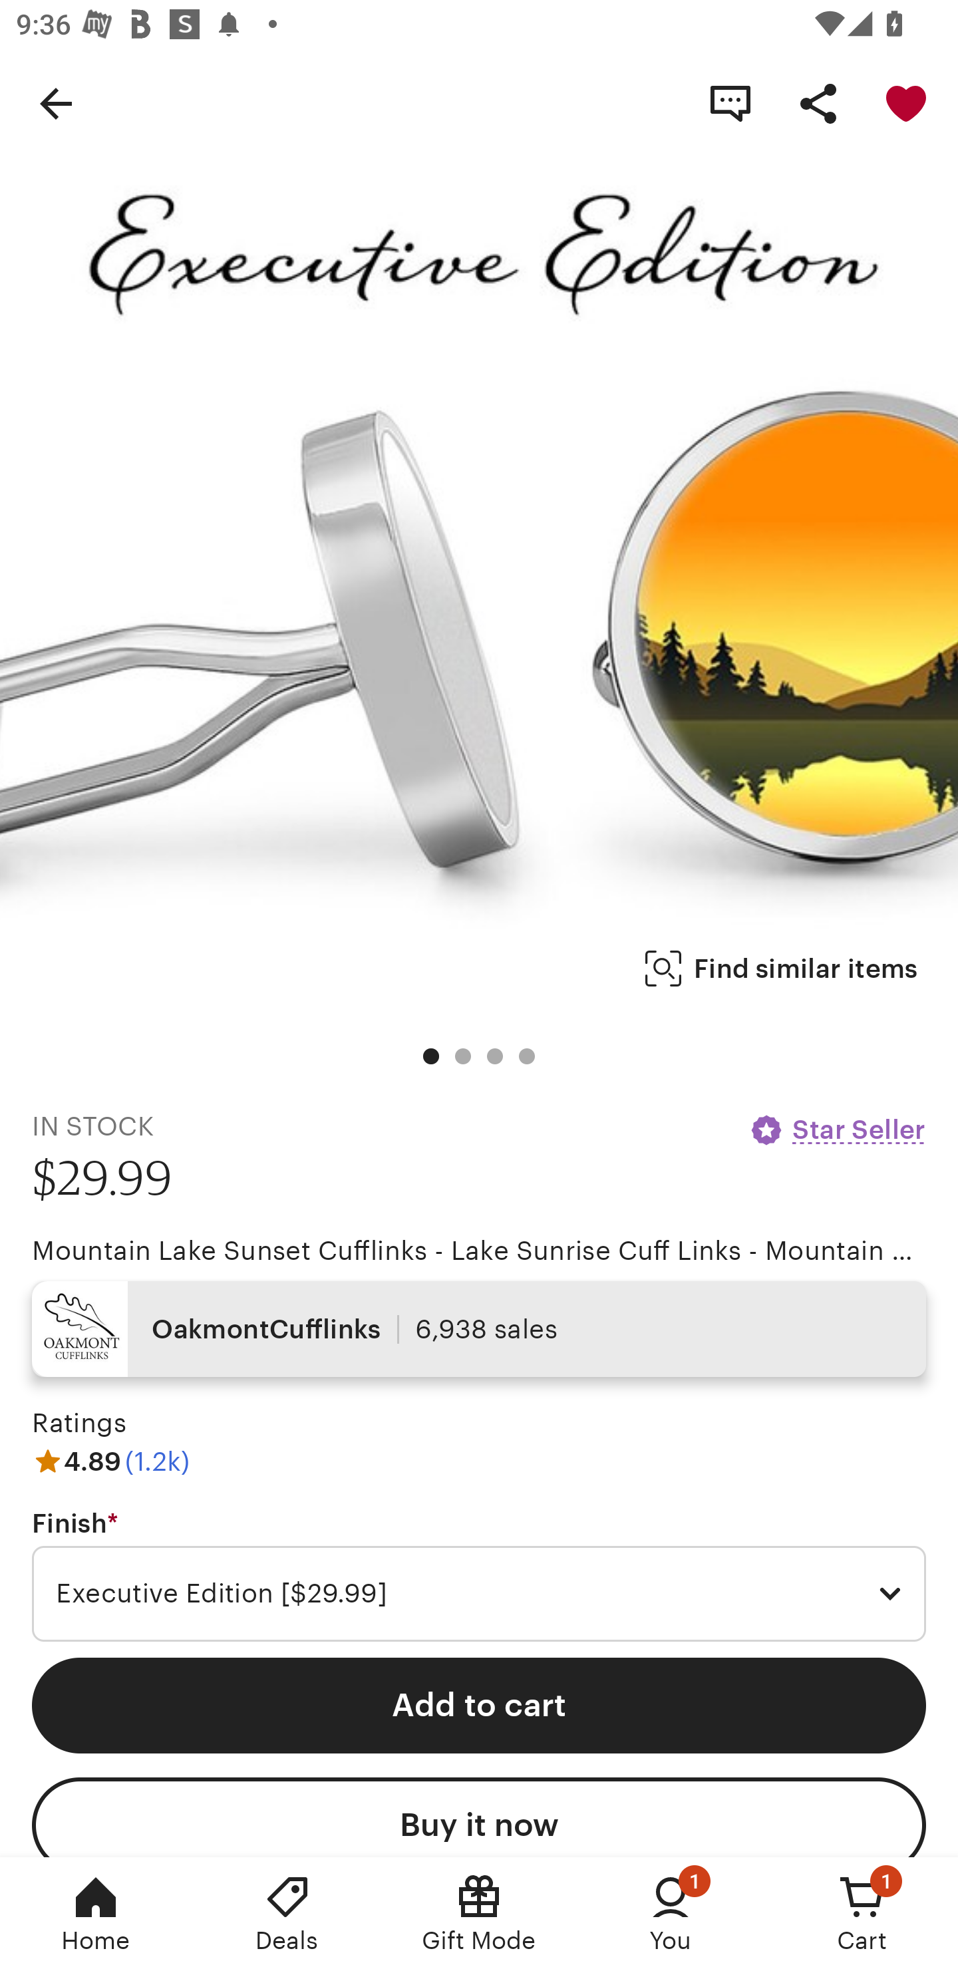 The height and width of the screenshot is (1969, 958). Describe the element at coordinates (479, 1706) in the screenshot. I see `Add to cart` at that location.